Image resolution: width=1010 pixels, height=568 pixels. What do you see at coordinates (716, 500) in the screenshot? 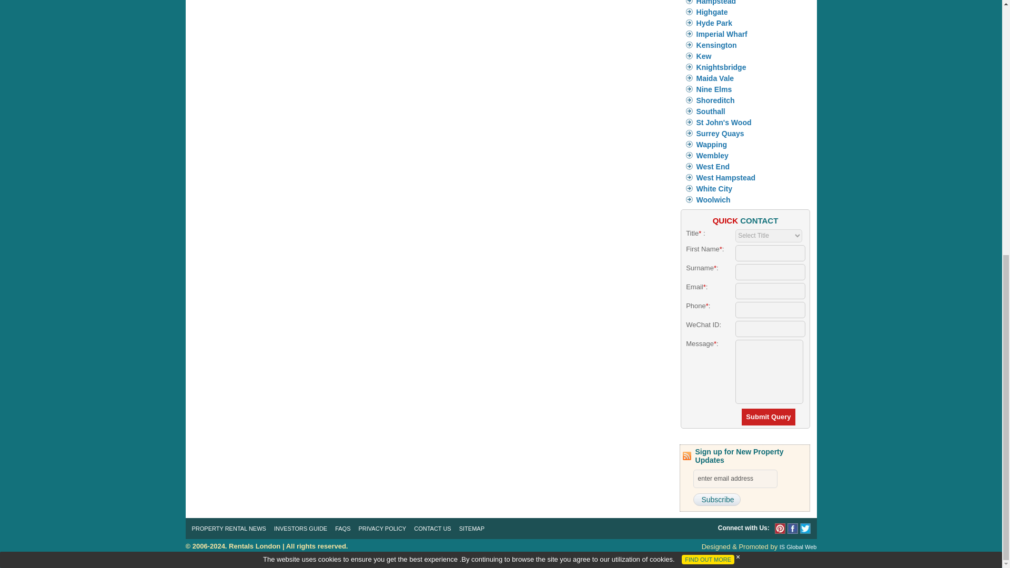
I see `Subscribe` at bounding box center [716, 500].